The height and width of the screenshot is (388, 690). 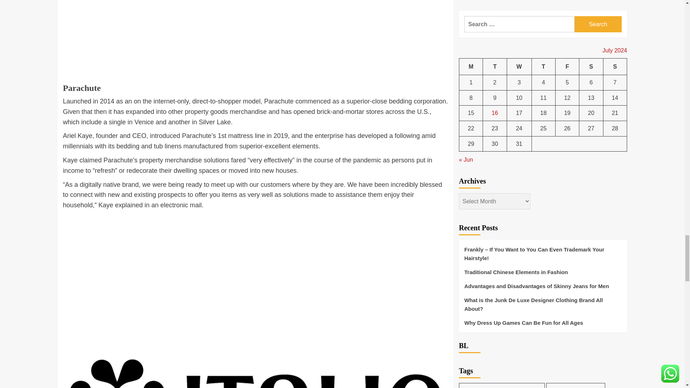 I want to click on Parachute, so click(x=82, y=93).